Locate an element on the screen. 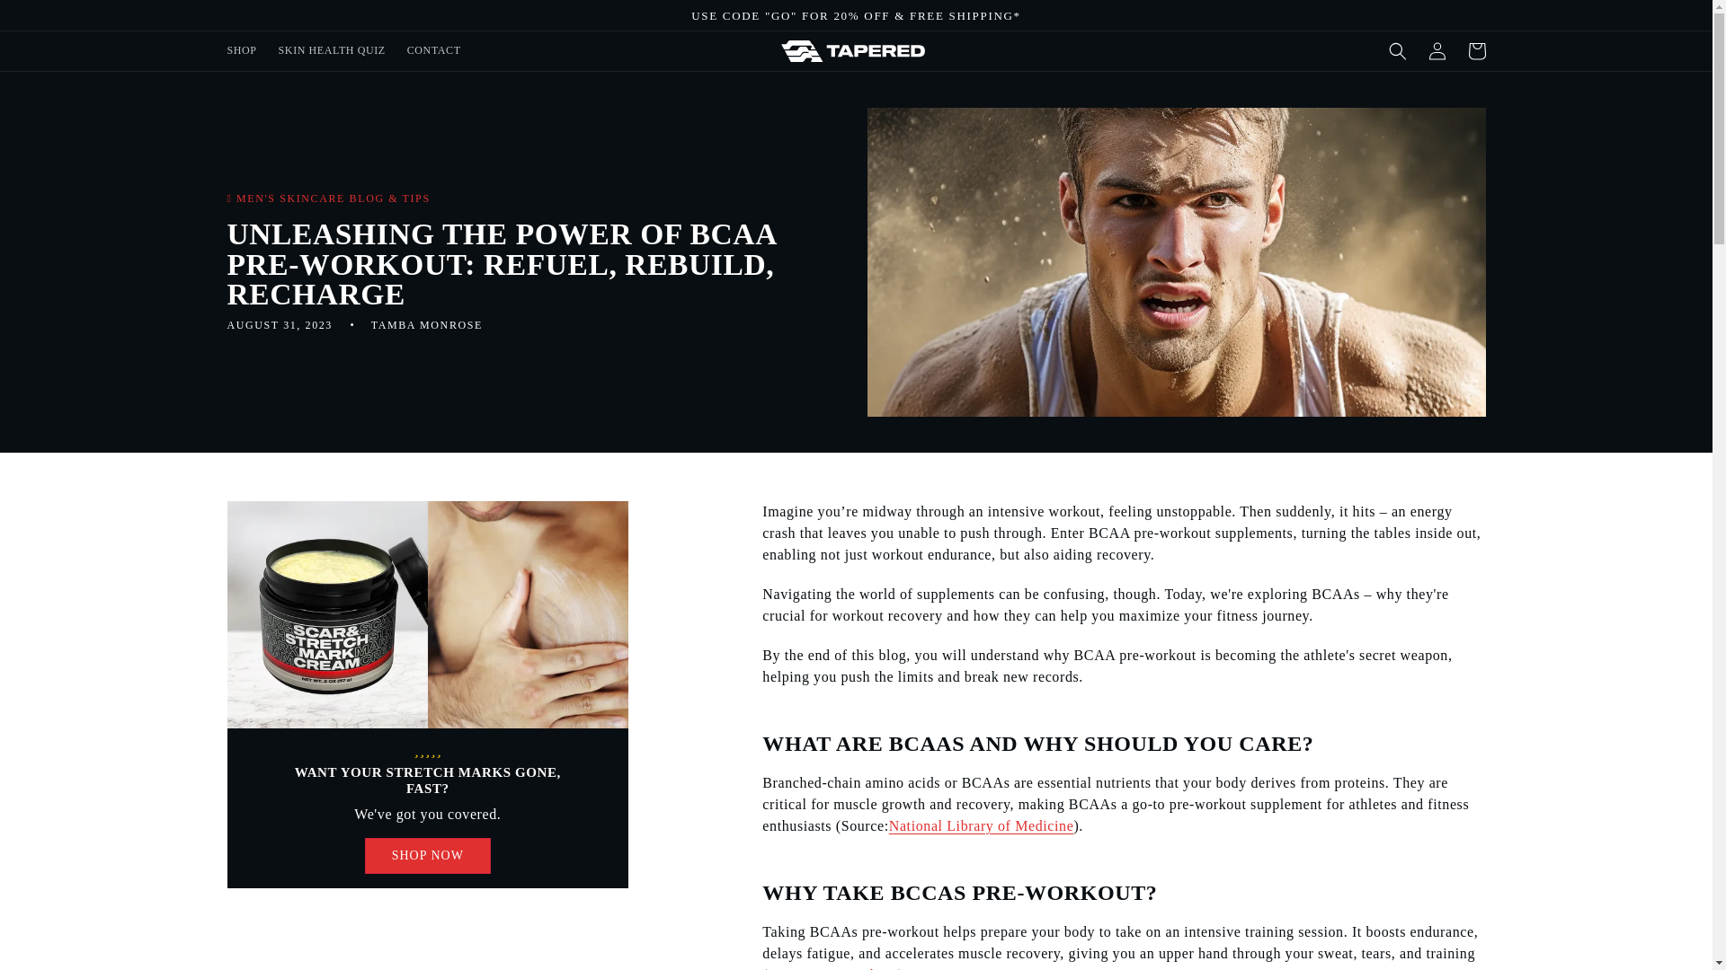  Log in is located at coordinates (1437, 50).